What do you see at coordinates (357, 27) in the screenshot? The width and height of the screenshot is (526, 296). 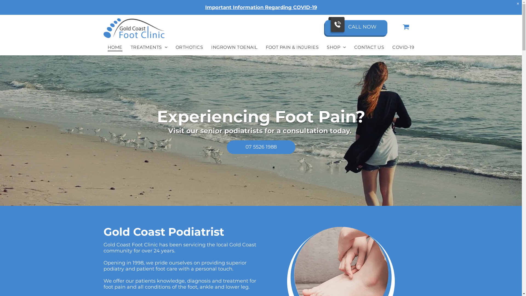 I see `CALL NOW` at bounding box center [357, 27].